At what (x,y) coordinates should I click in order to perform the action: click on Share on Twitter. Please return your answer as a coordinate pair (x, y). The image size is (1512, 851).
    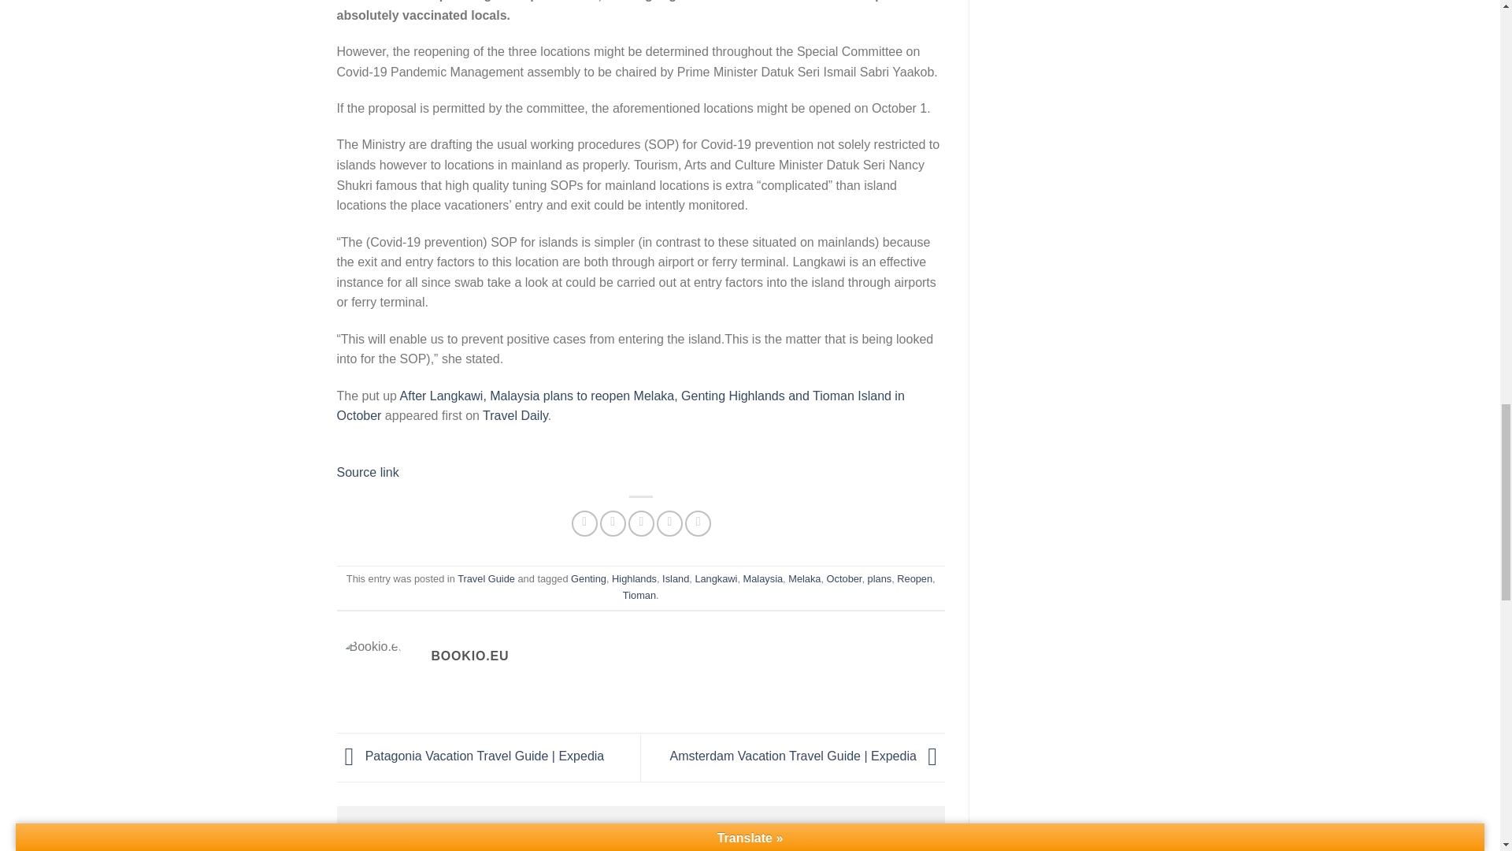
    Looking at the image, I should click on (613, 523).